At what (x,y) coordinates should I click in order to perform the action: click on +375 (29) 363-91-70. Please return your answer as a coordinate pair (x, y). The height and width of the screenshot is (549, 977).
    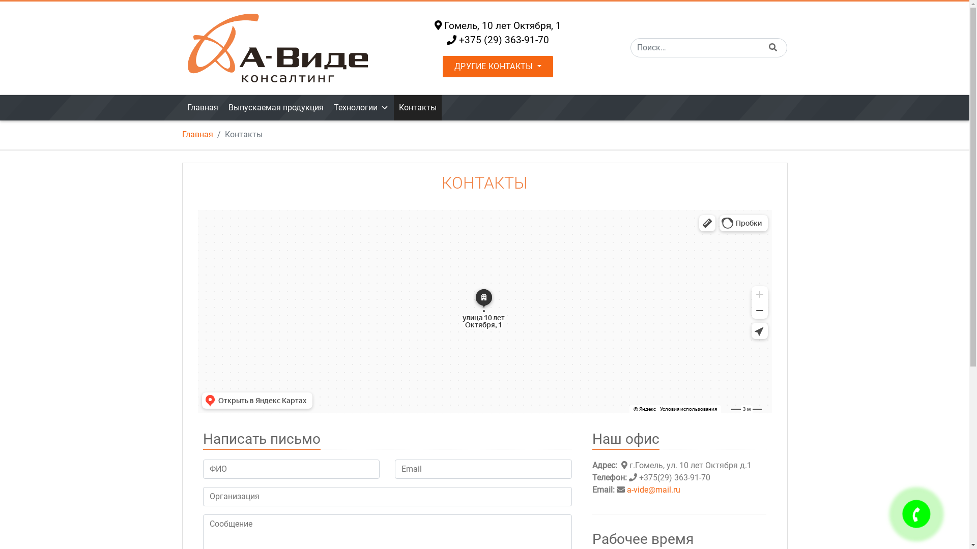
    Looking at the image, I should click on (504, 40).